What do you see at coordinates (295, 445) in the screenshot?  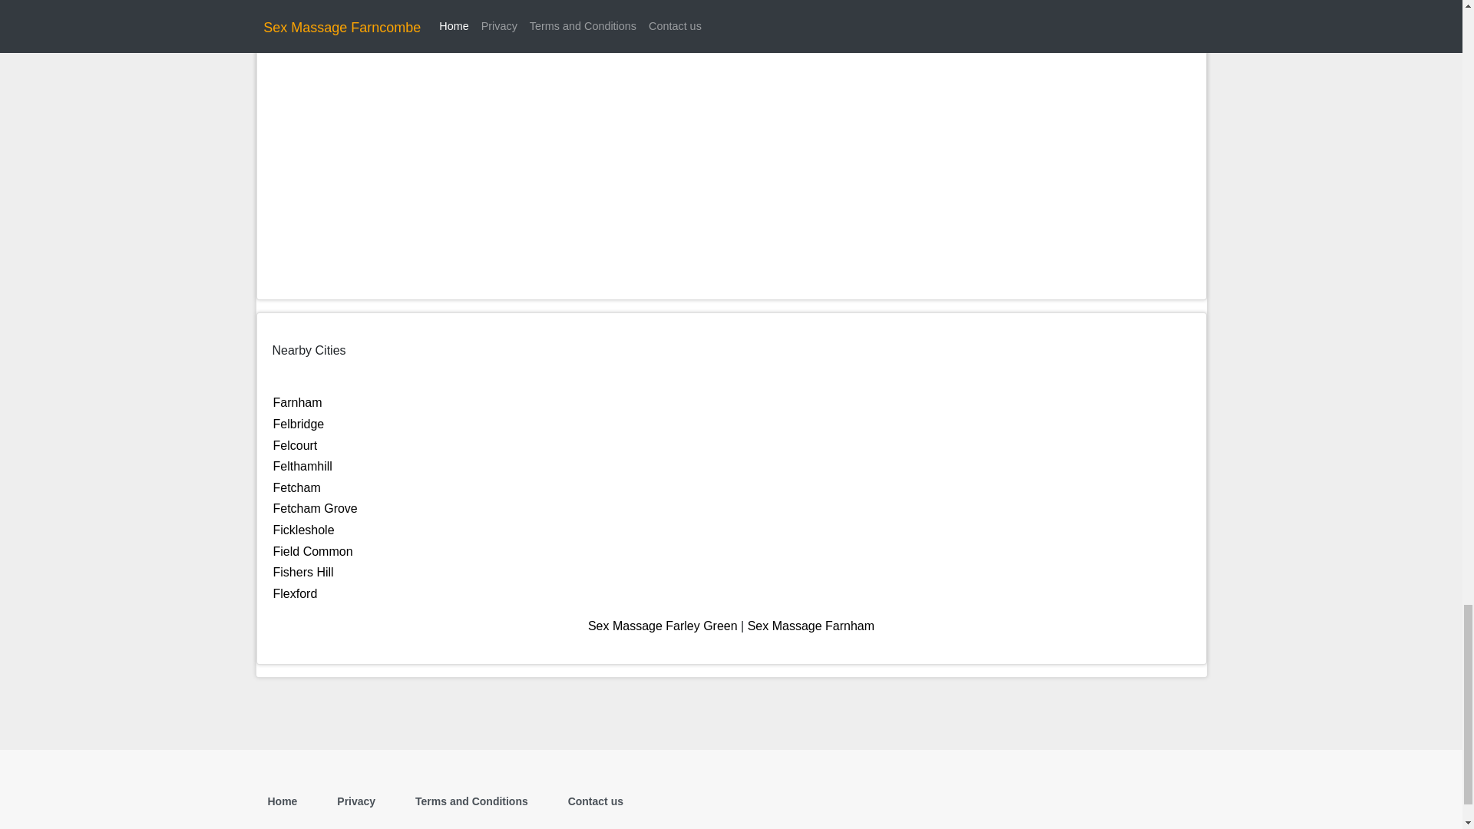 I see `Felcourt` at bounding box center [295, 445].